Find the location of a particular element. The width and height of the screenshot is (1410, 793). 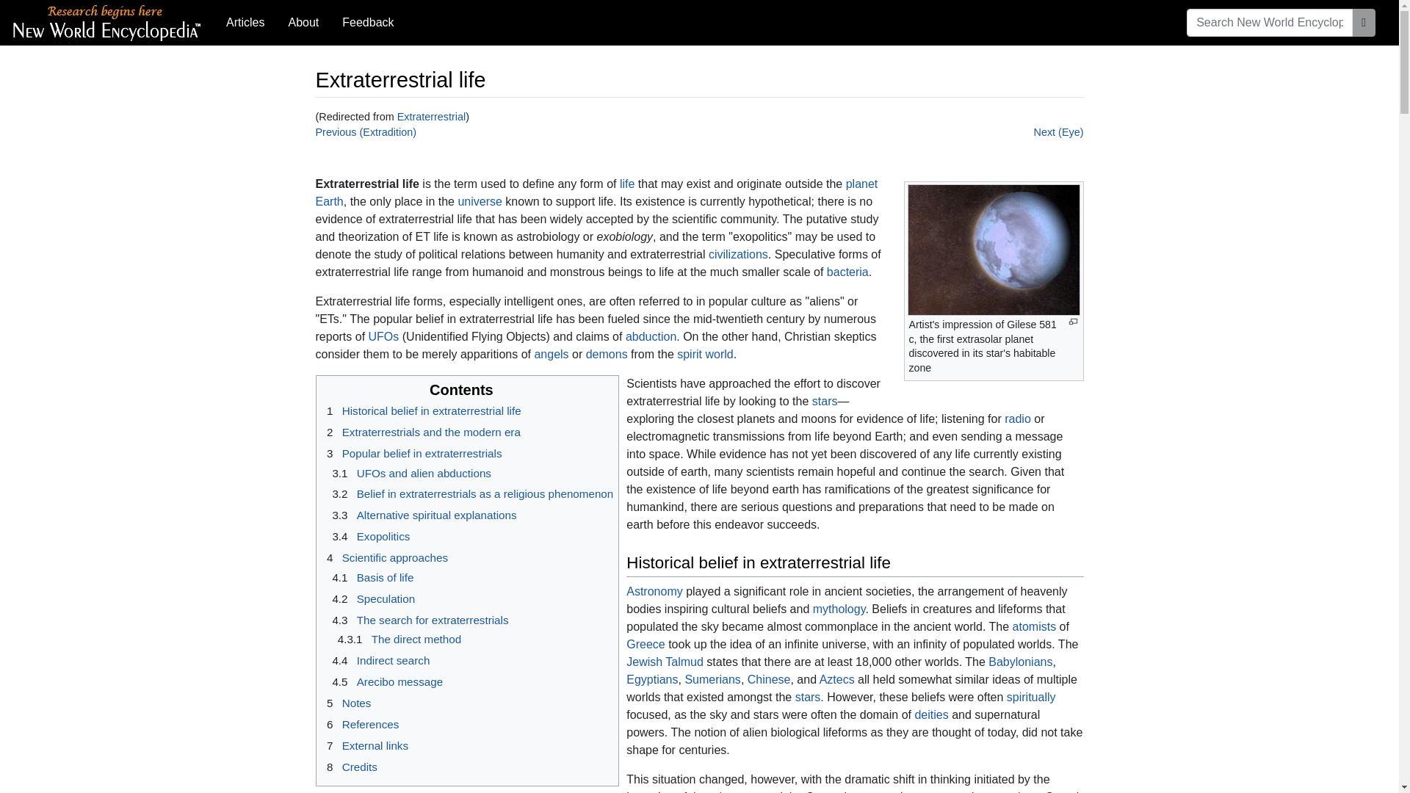

Angel is located at coordinates (551, 354).